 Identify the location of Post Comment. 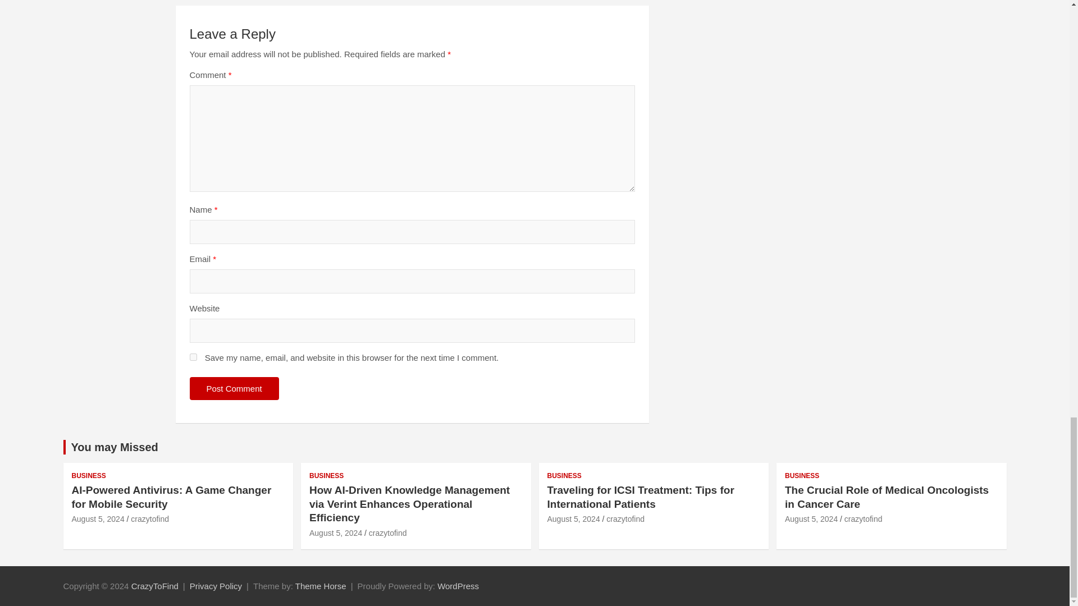
(234, 388).